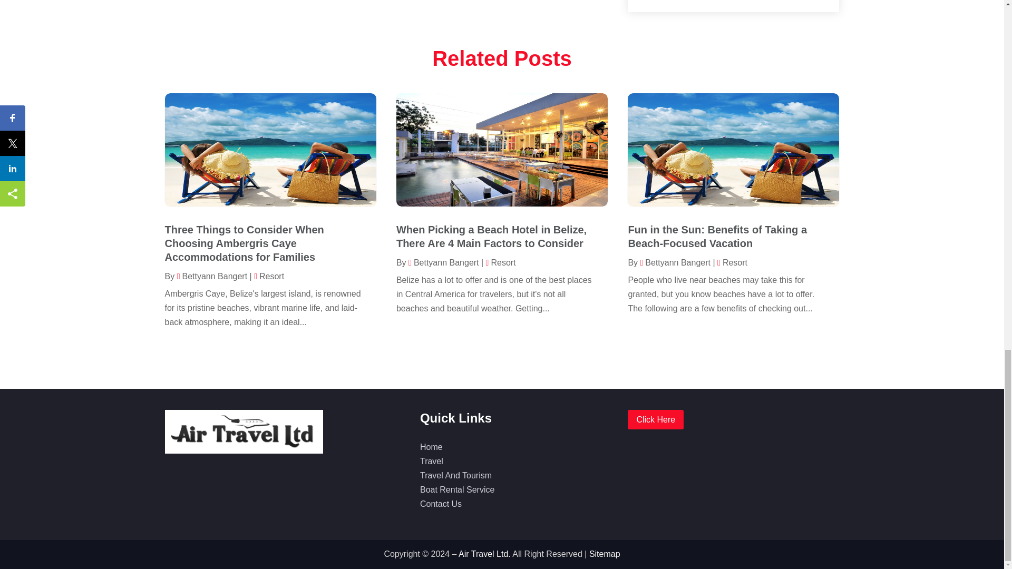 The width and height of the screenshot is (1012, 569). I want to click on Posts by Bettyann Bangert, so click(444, 262).